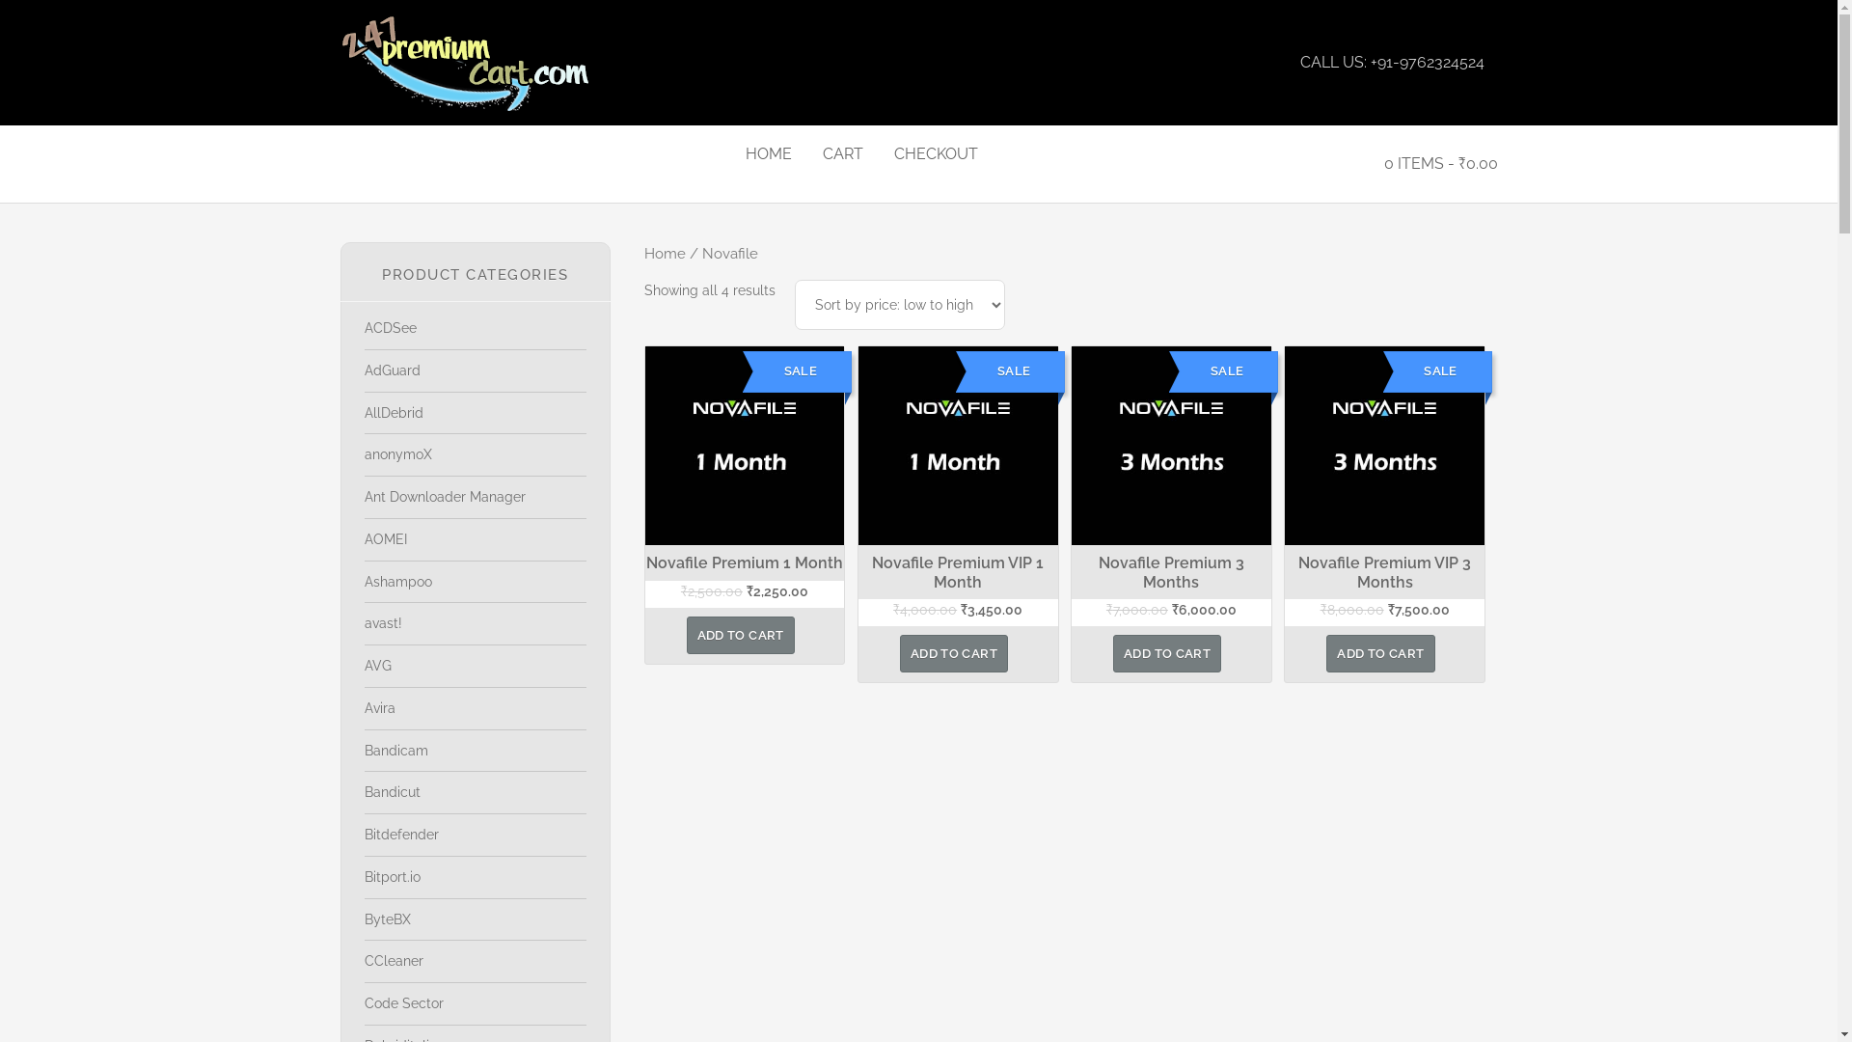 The height and width of the screenshot is (1042, 1852). Describe the element at coordinates (954, 654) in the screenshot. I see `ADD TO CART` at that location.